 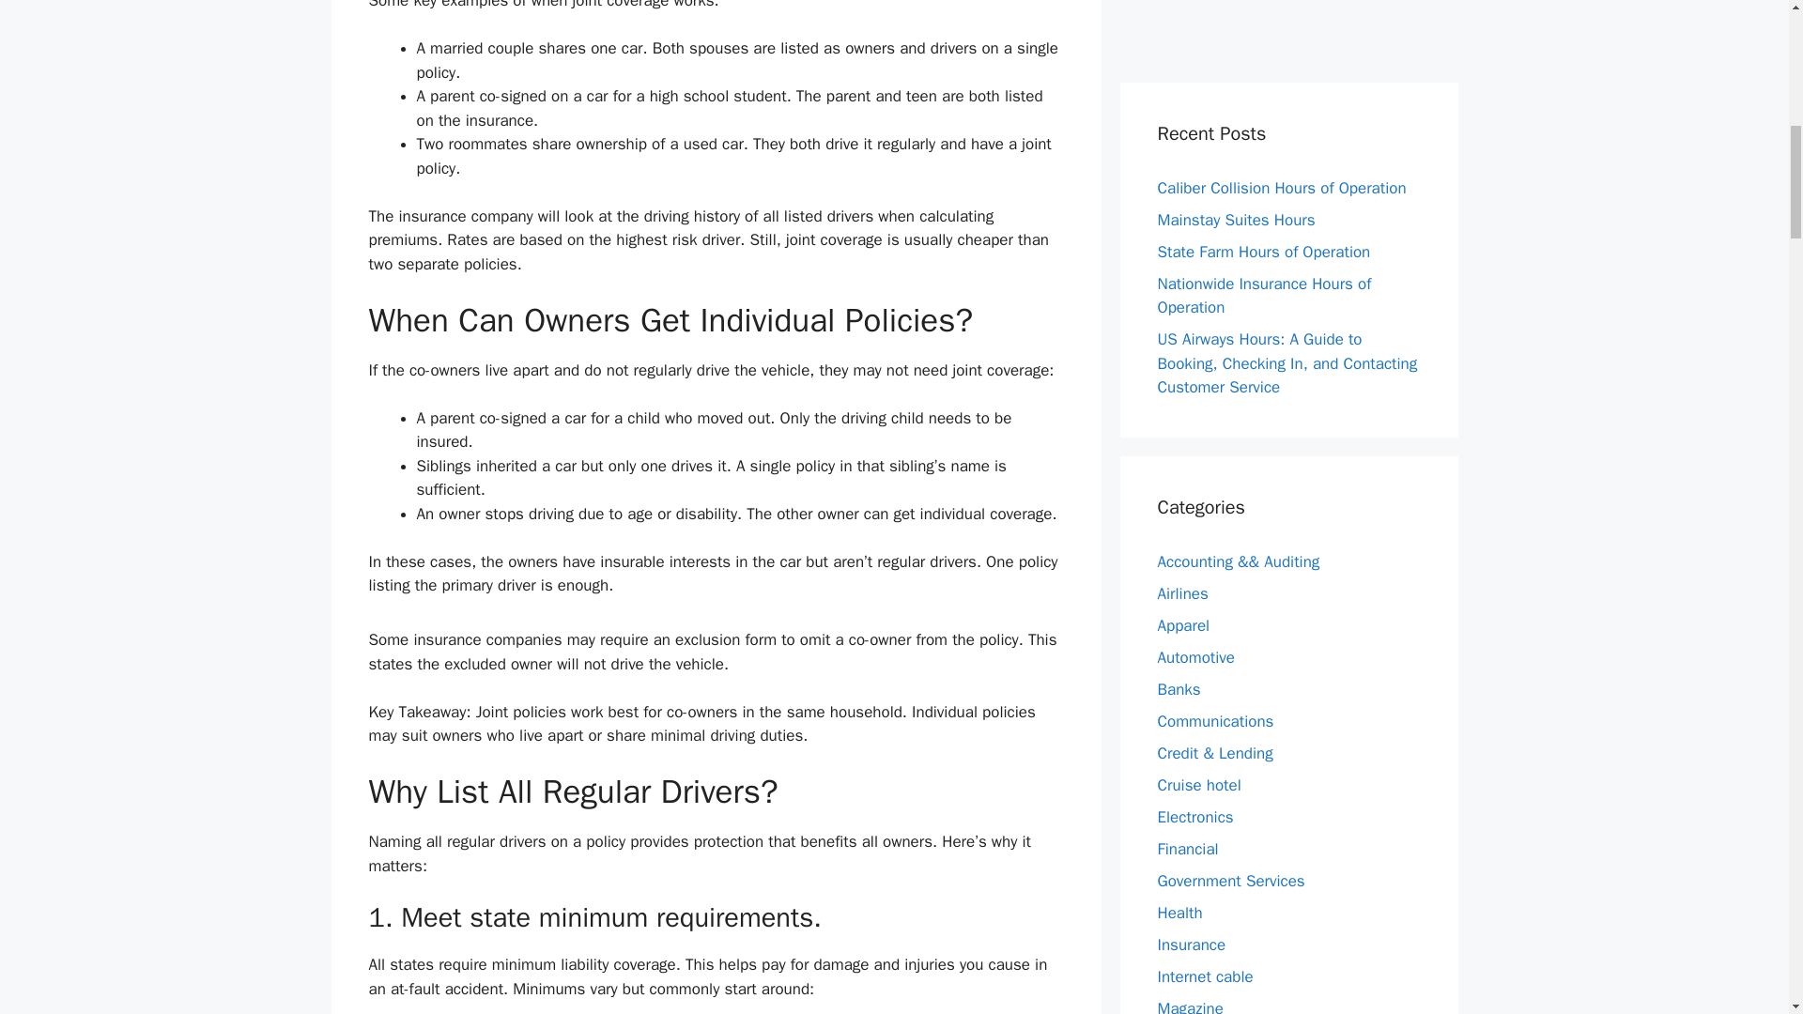 I want to click on Electronics, so click(x=1194, y=817).